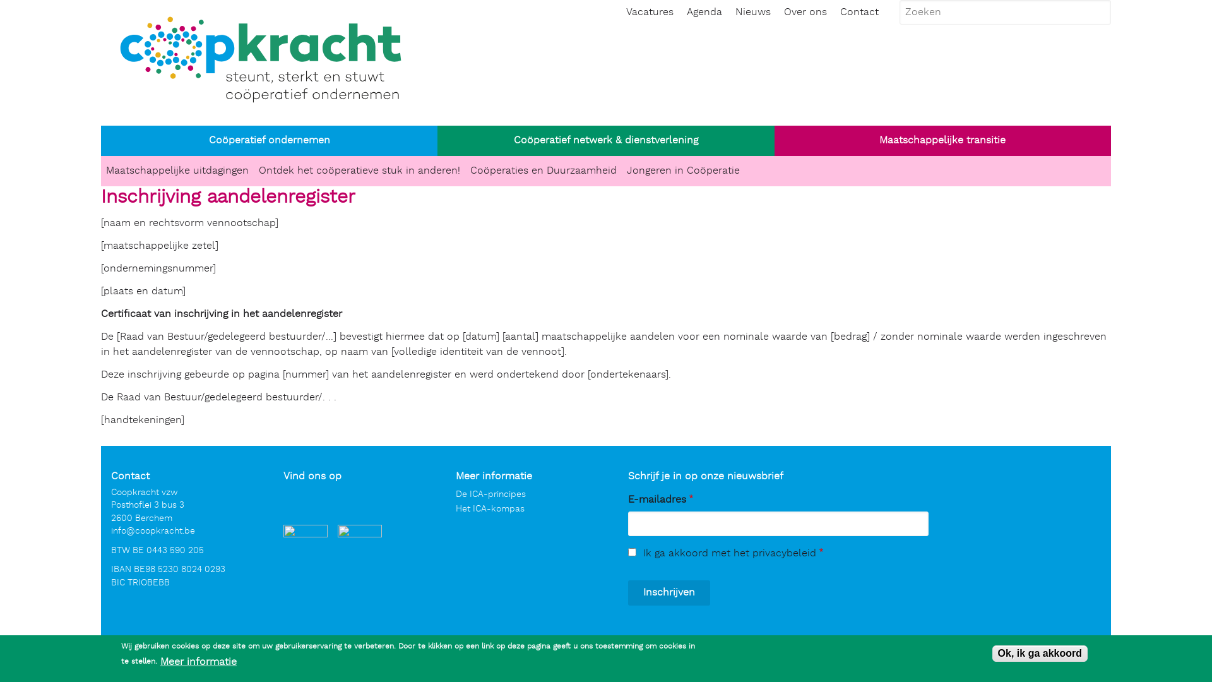 This screenshot has height=682, width=1212. Describe the element at coordinates (601, 655) in the screenshot. I see `disclaimer` at that location.